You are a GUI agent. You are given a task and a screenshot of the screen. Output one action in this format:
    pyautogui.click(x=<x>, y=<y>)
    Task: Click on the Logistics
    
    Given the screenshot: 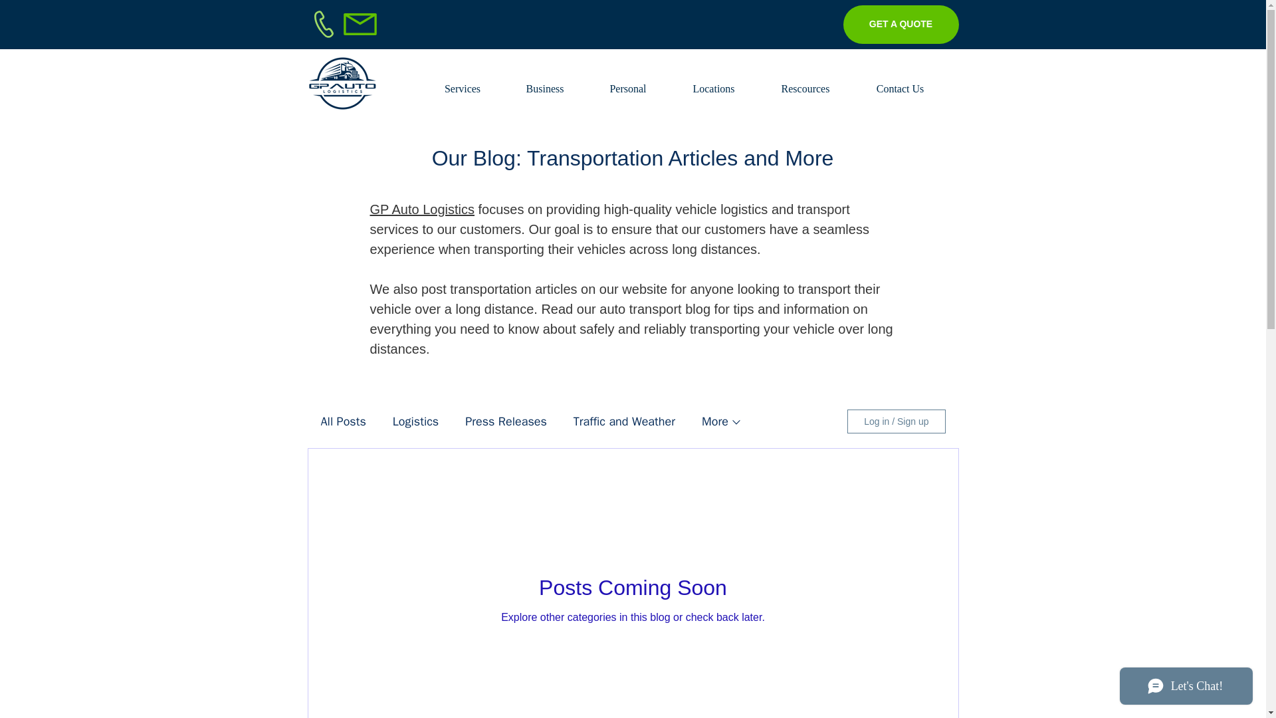 What is the action you would take?
    pyautogui.click(x=416, y=421)
    